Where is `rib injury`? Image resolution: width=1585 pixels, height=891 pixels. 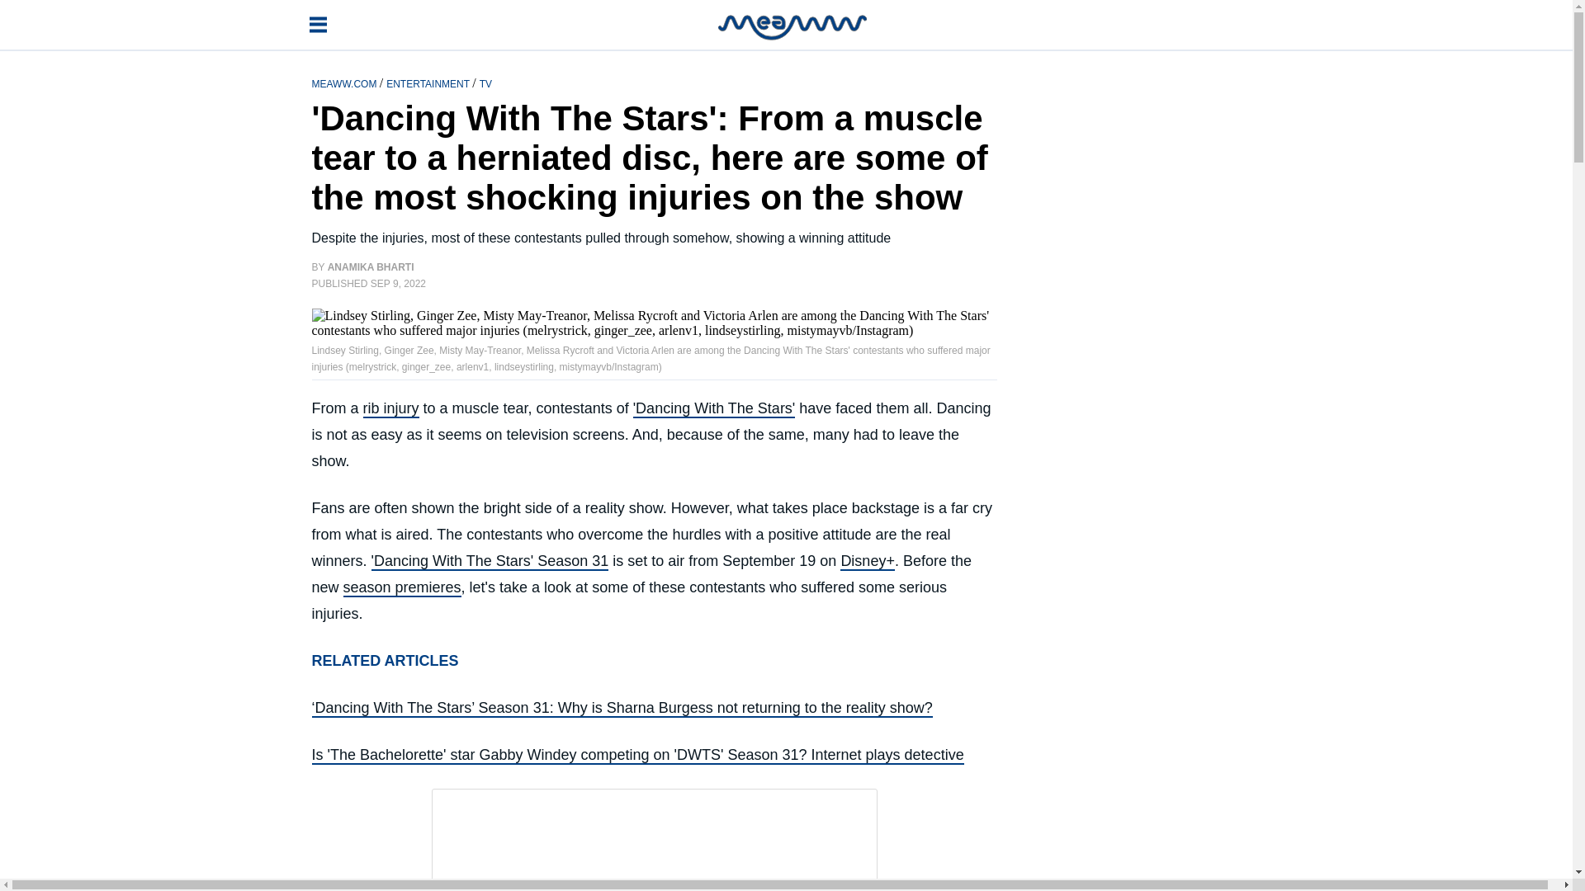 rib injury is located at coordinates (391, 408).